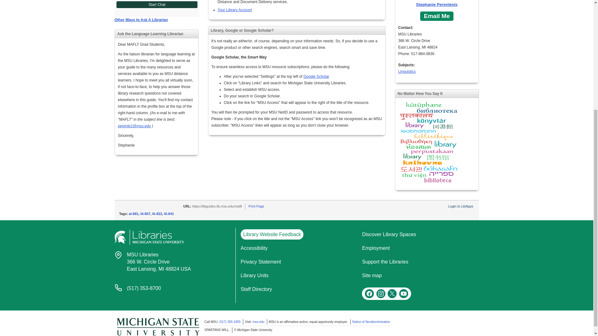  I want to click on Library Website Feedback, so click(134, 214).